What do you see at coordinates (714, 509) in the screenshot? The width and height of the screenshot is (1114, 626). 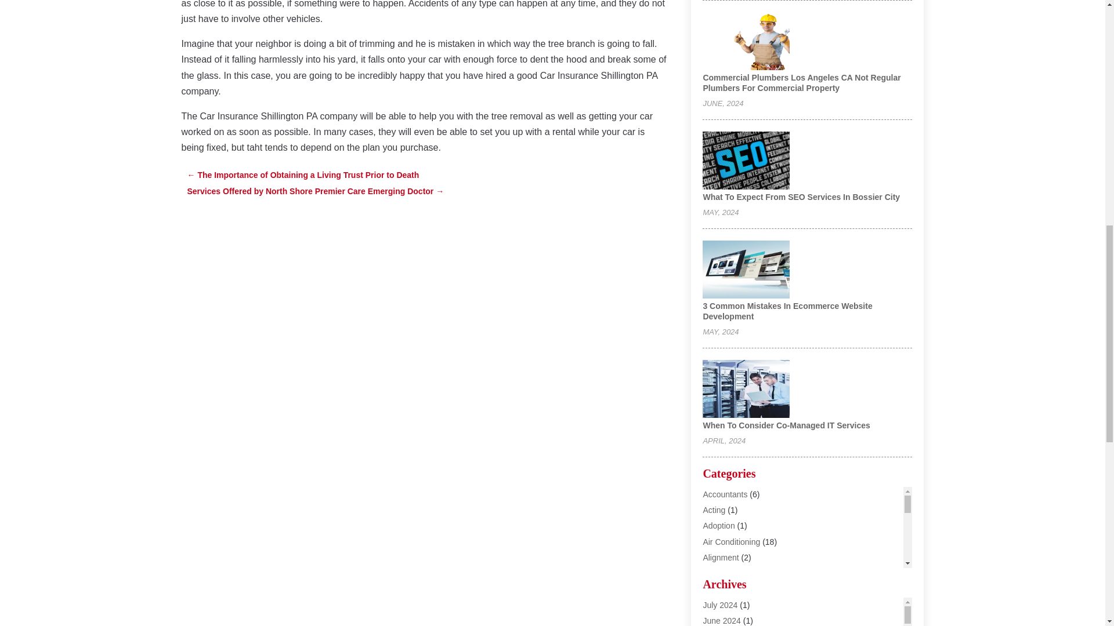 I see `Acting` at bounding box center [714, 509].